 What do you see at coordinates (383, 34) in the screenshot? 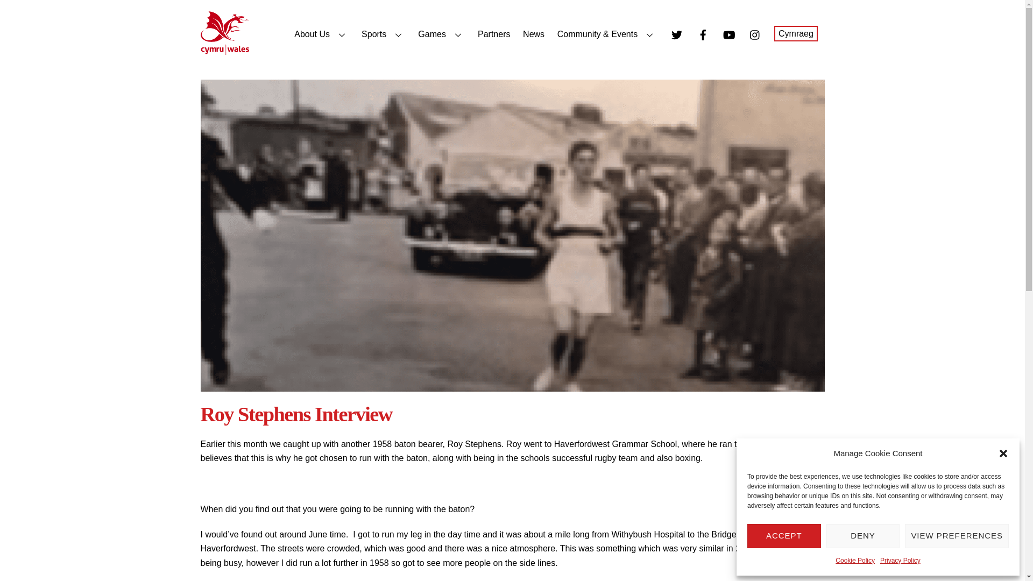
I see `Sports` at bounding box center [383, 34].